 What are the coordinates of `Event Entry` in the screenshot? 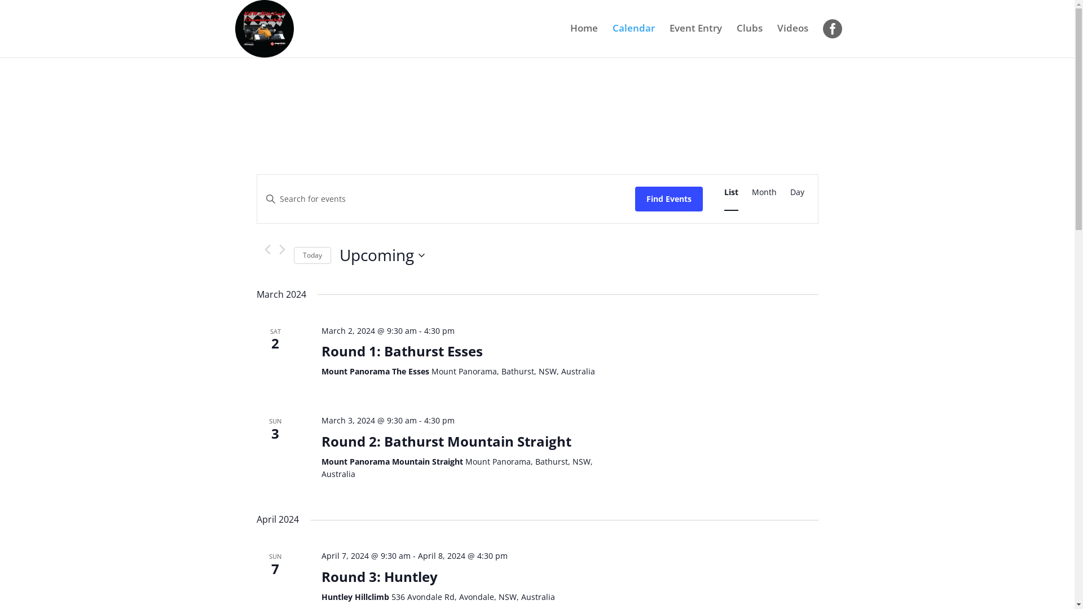 It's located at (695, 38).